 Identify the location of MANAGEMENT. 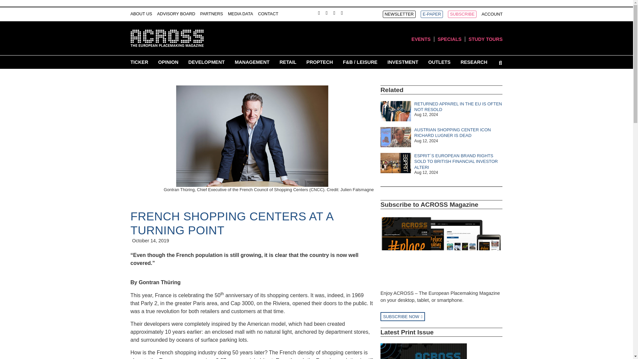
(252, 62).